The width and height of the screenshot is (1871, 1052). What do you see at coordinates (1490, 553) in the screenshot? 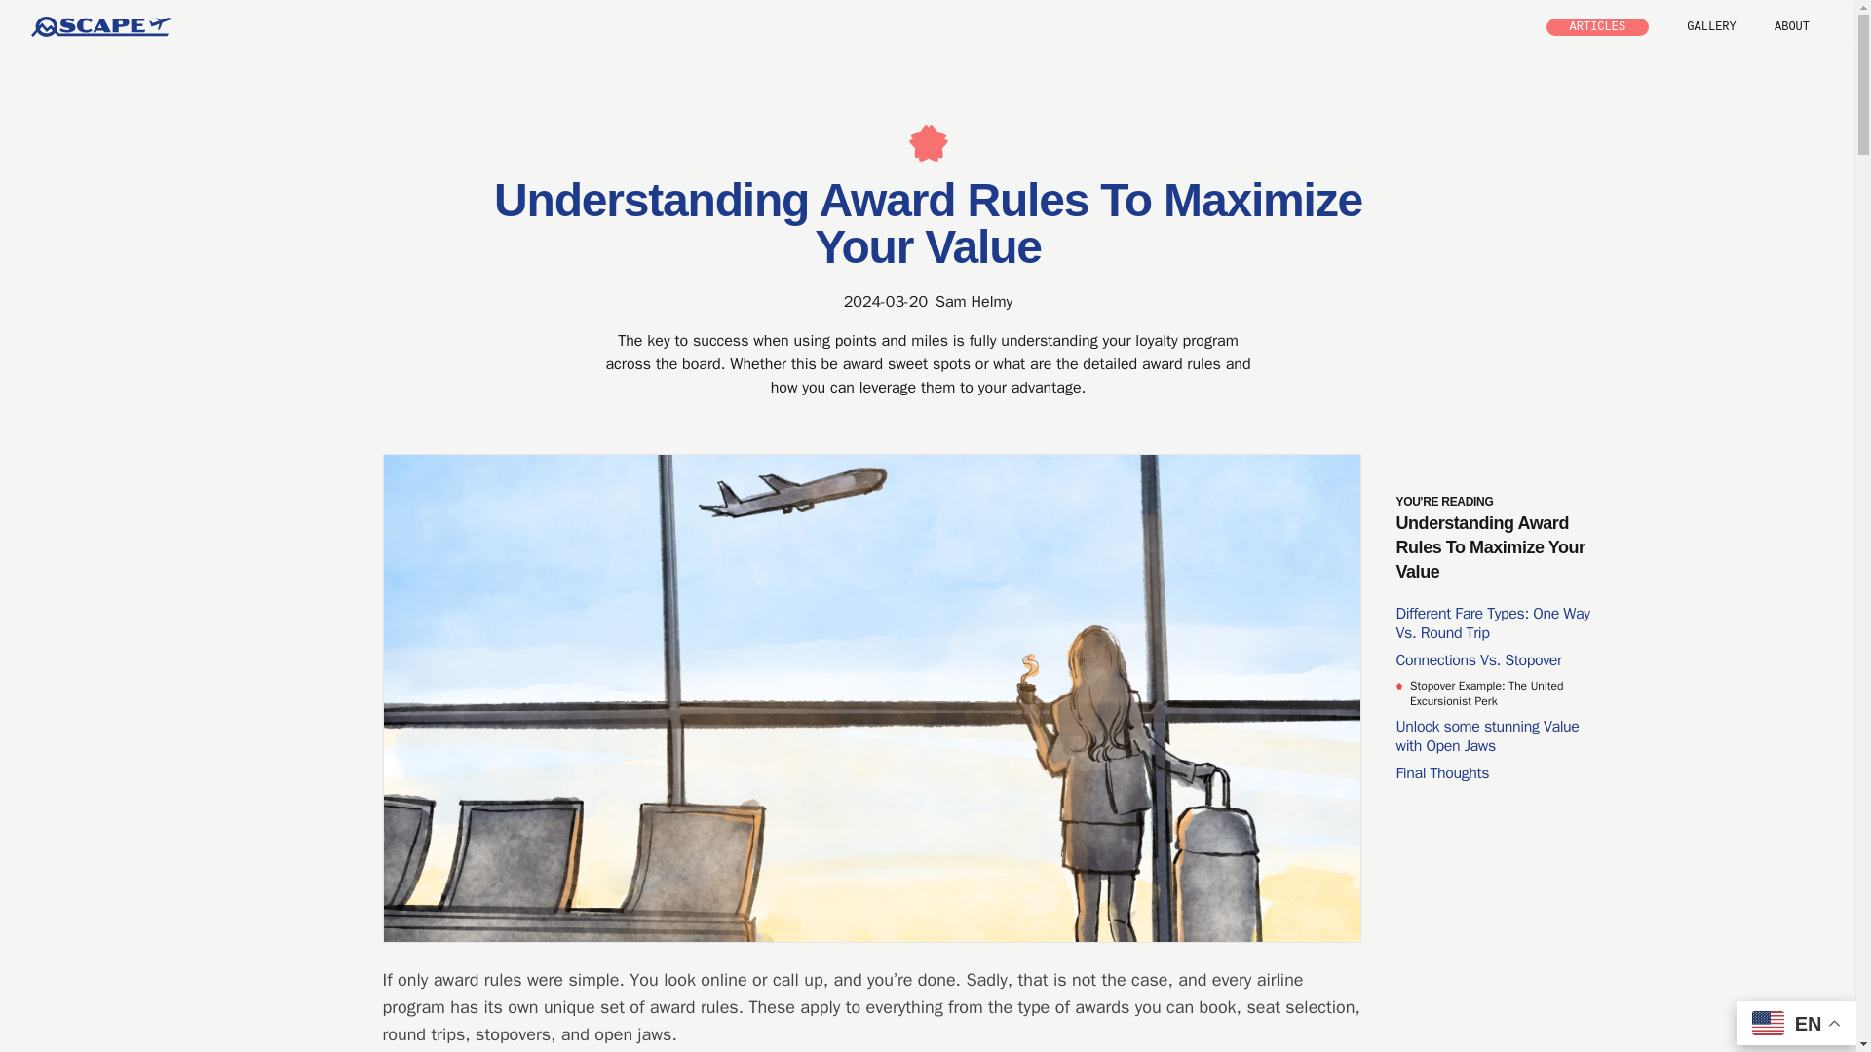
I see `Understanding Award Rules To Maximize Your Value` at bounding box center [1490, 553].